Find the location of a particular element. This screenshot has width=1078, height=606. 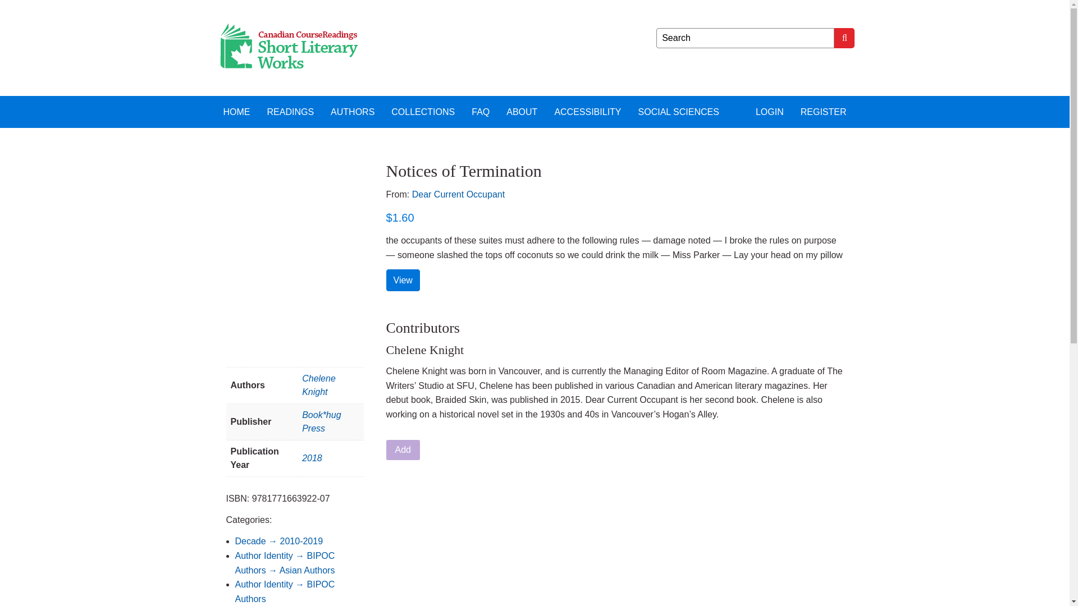

Home is located at coordinates (236, 111).